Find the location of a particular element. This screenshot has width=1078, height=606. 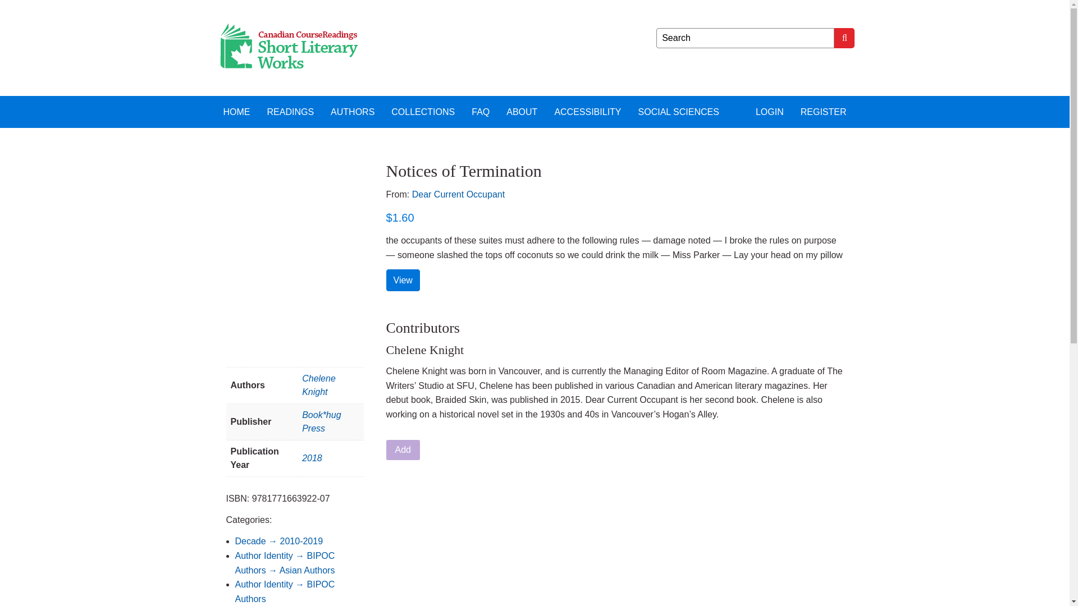

Home is located at coordinates (236, 111).